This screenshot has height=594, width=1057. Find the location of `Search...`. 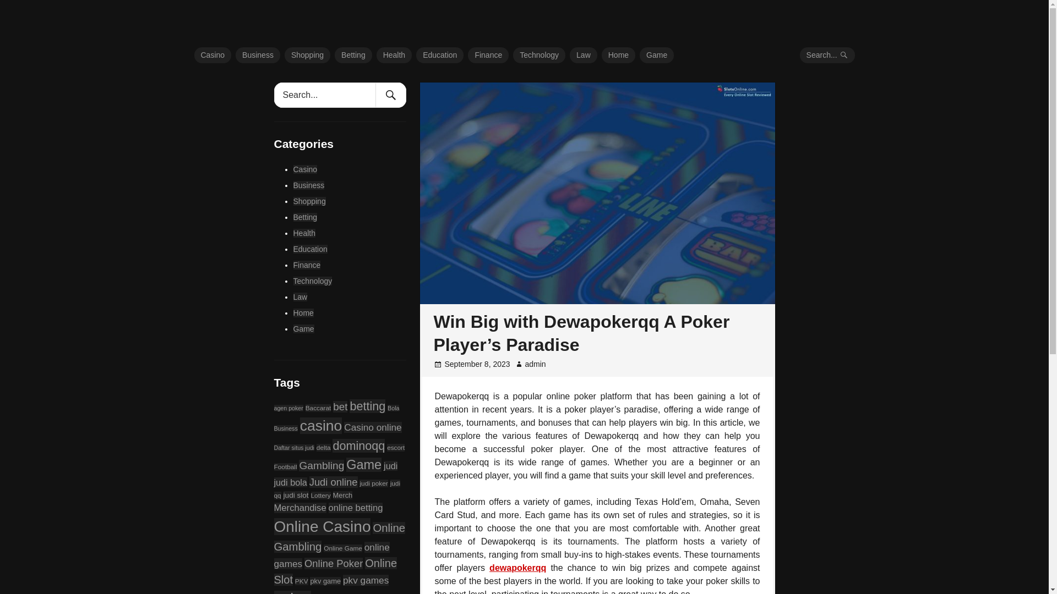

Search... is located at coordinates (827, 55).